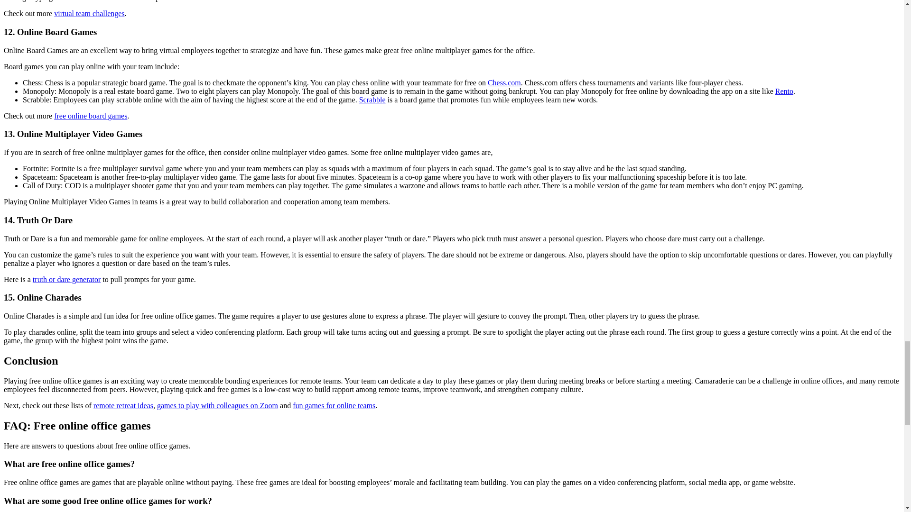  Describe the element at coordinates (217, 405) in the screenshot. I see `games to play with colleagues on Zoom` at that location.